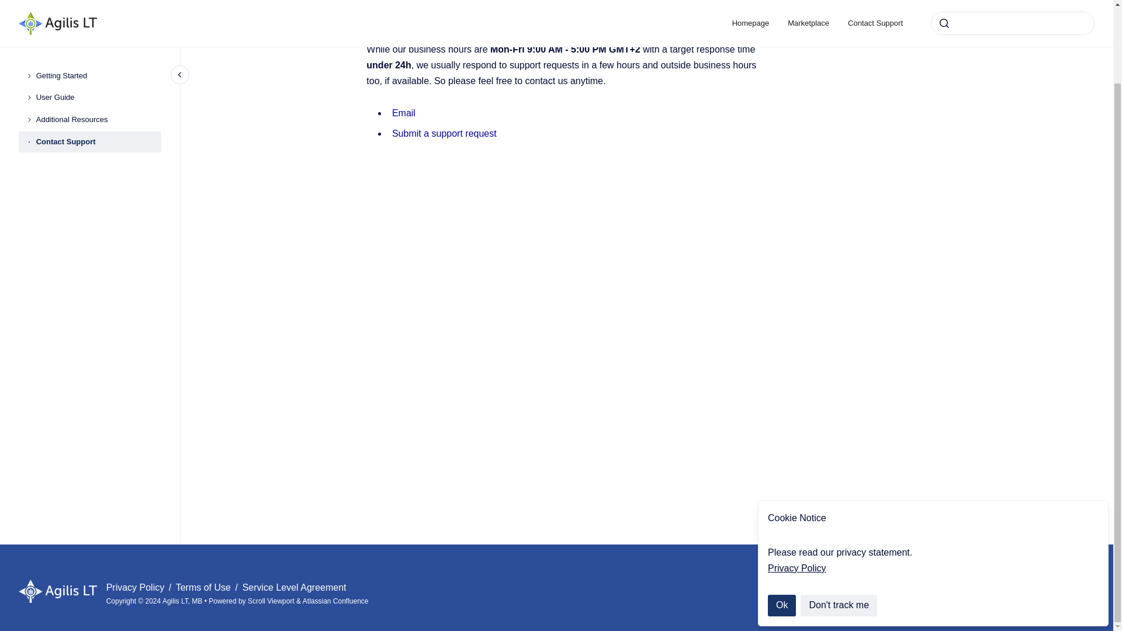 The width and height of the screenshot is (1122, 631). Describe the element at coordinates (295, 587) in the screenshot. I see `Service Level Agreement` at that location.